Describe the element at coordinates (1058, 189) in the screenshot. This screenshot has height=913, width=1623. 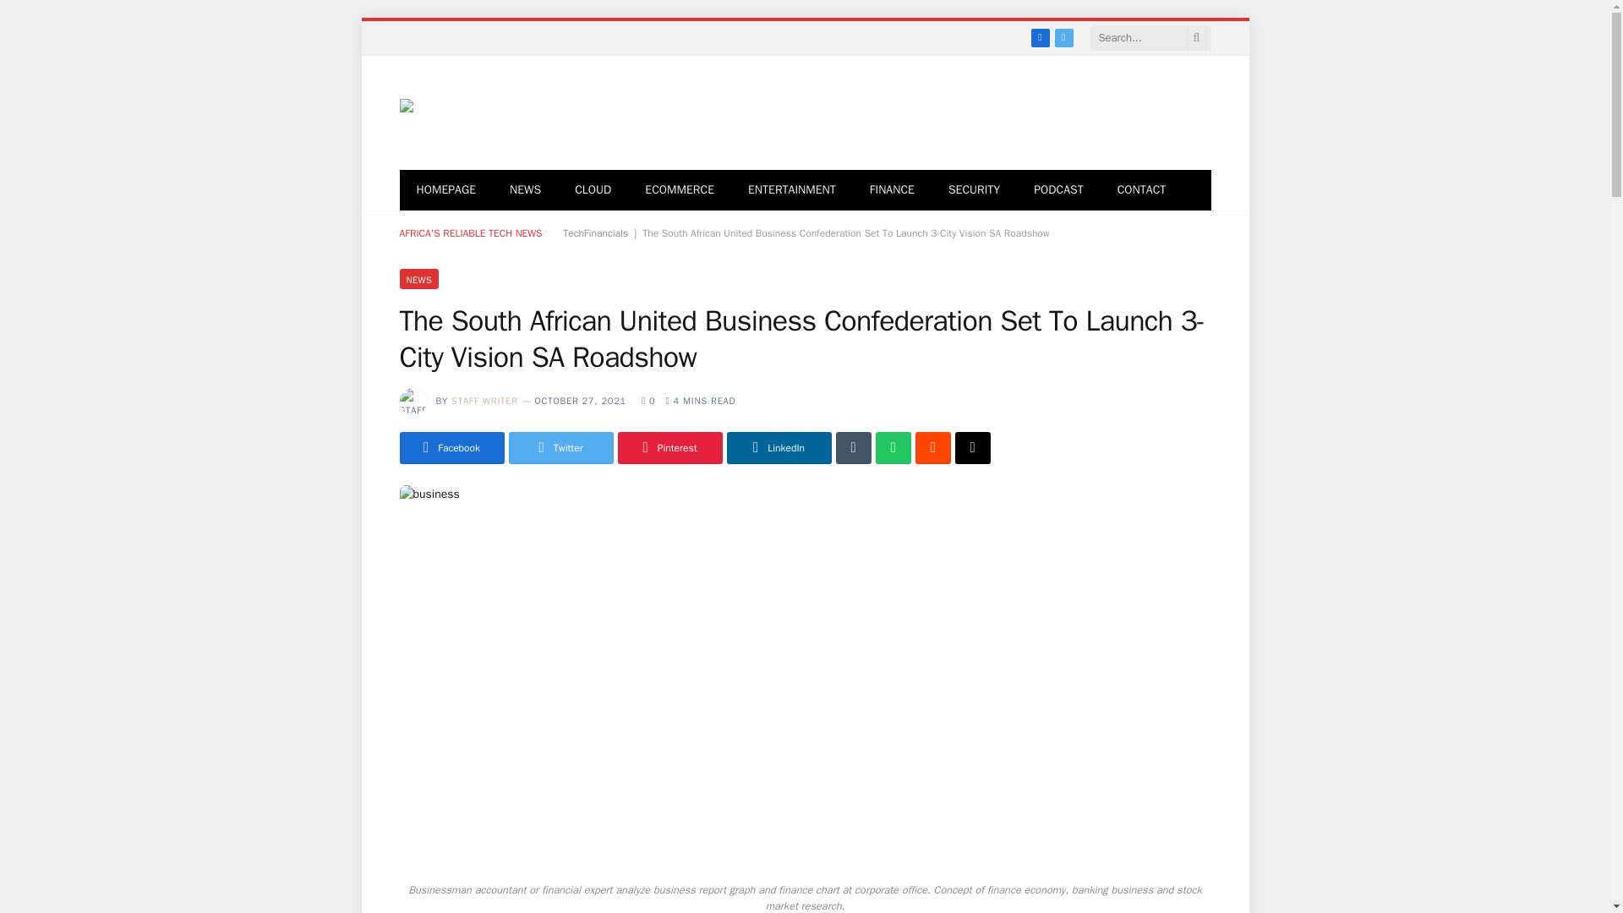
I see `PODCAST` at that location.